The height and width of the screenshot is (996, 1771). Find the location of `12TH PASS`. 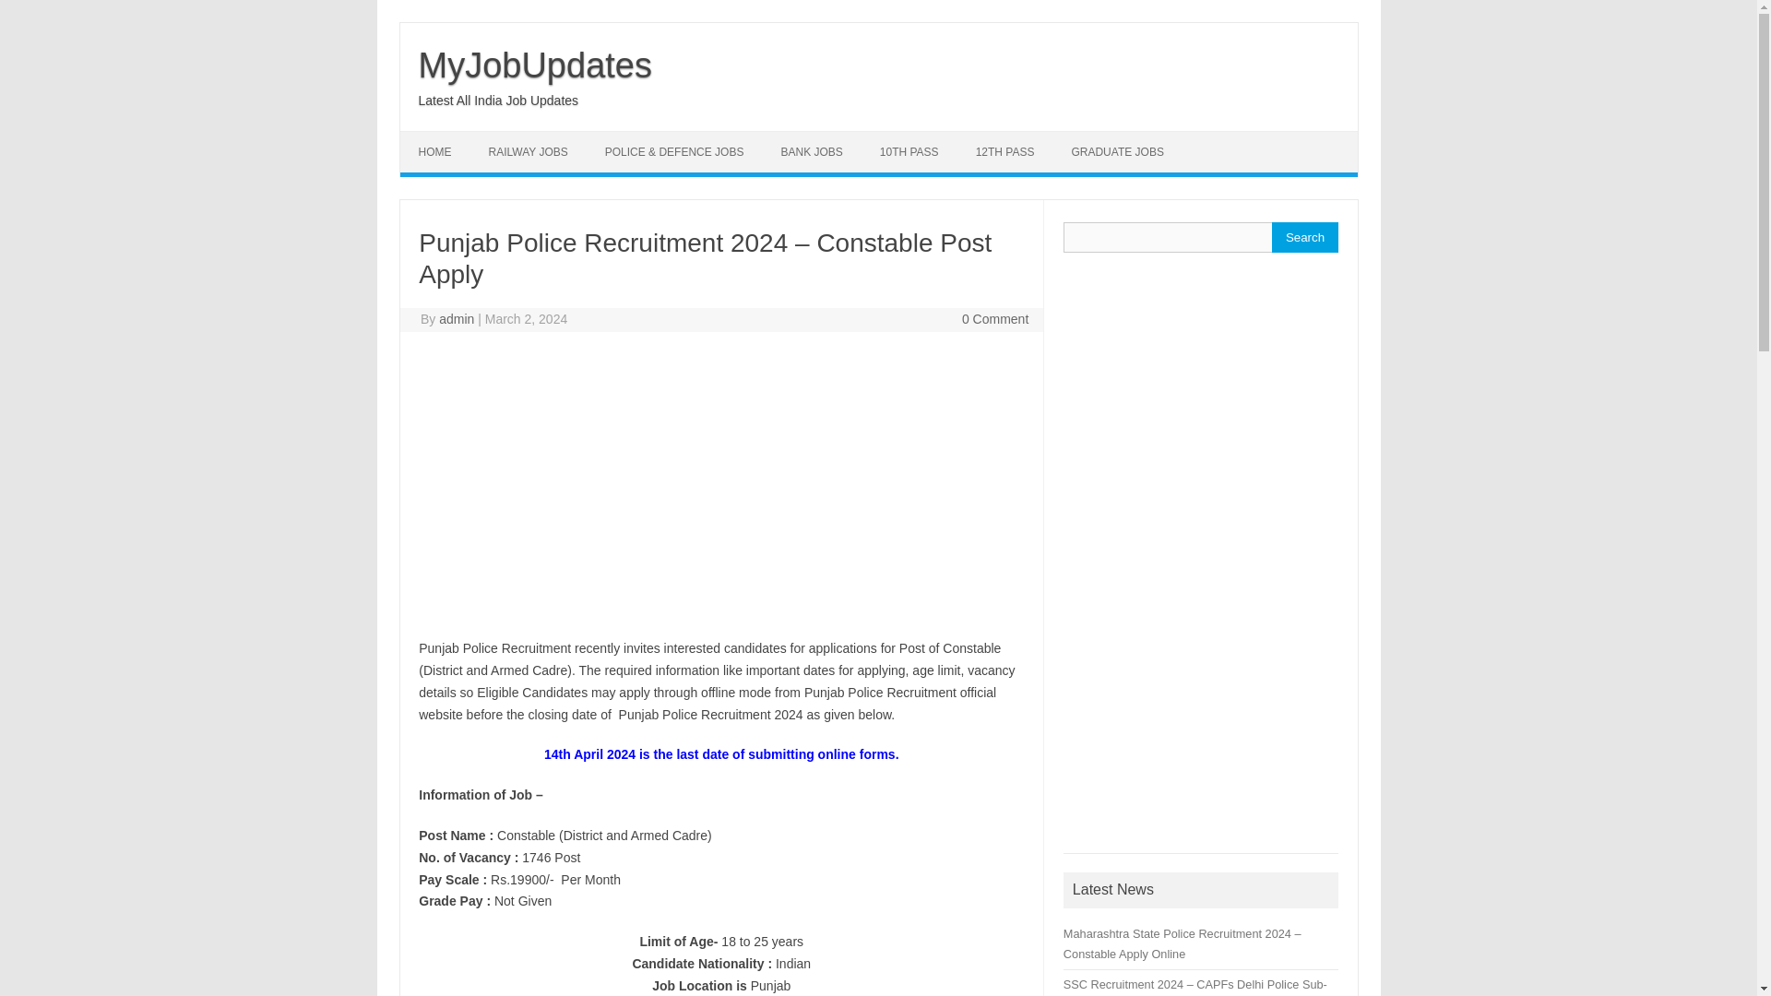

12TH PASS is located at coordinates (1005, 151).